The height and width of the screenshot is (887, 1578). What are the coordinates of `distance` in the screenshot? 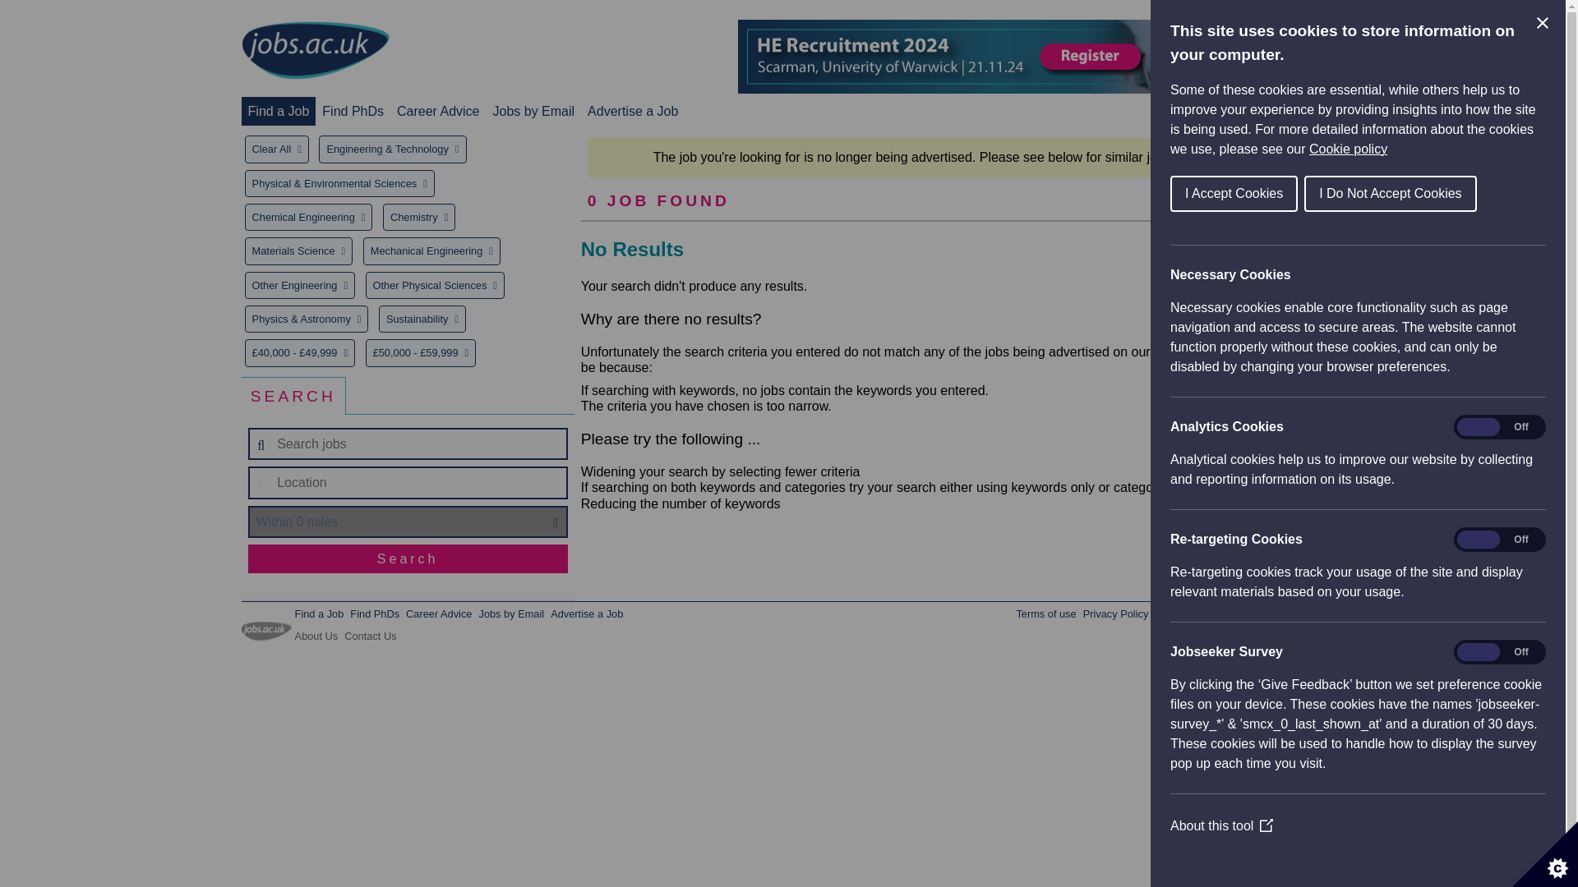 It's located at (408, 522).